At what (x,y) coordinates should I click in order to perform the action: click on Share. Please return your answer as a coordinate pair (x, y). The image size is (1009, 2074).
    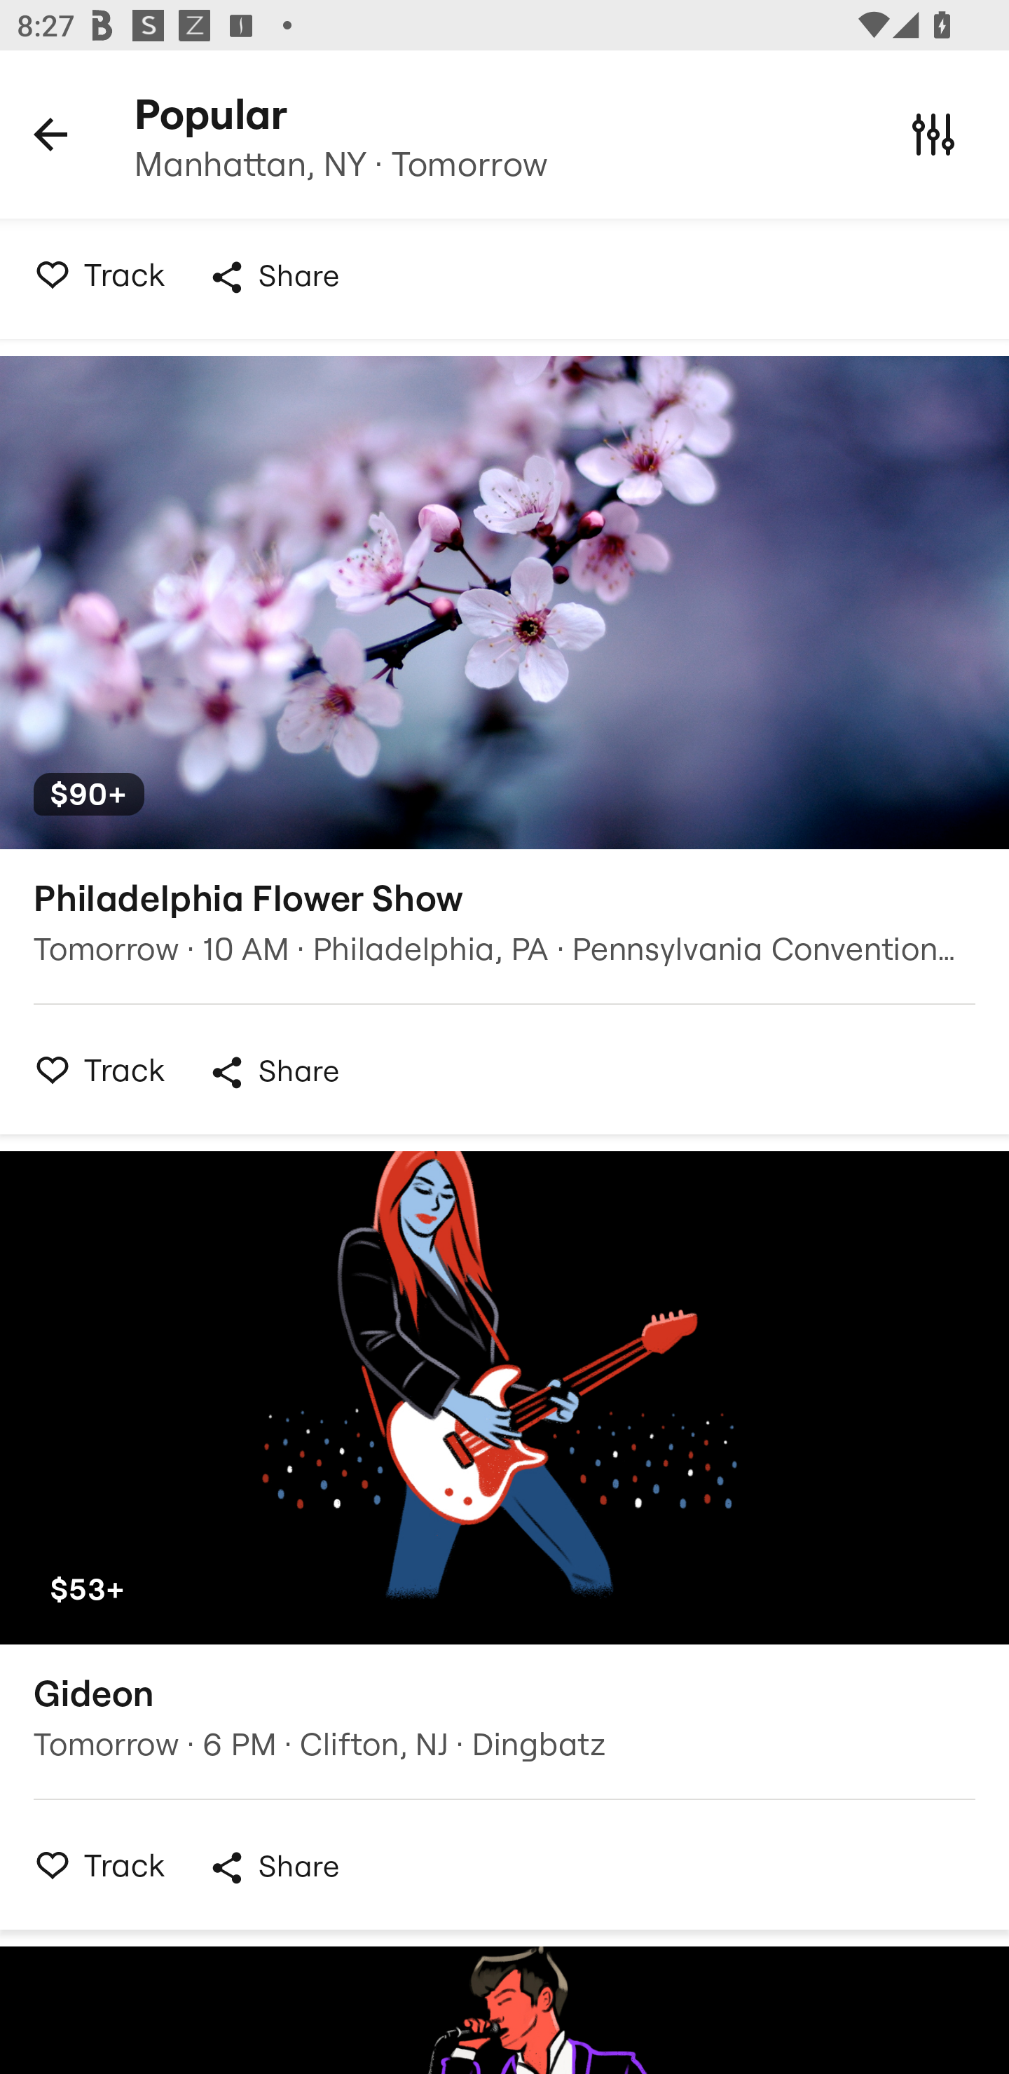
    Looking at the image, I should click on (273, 1867).